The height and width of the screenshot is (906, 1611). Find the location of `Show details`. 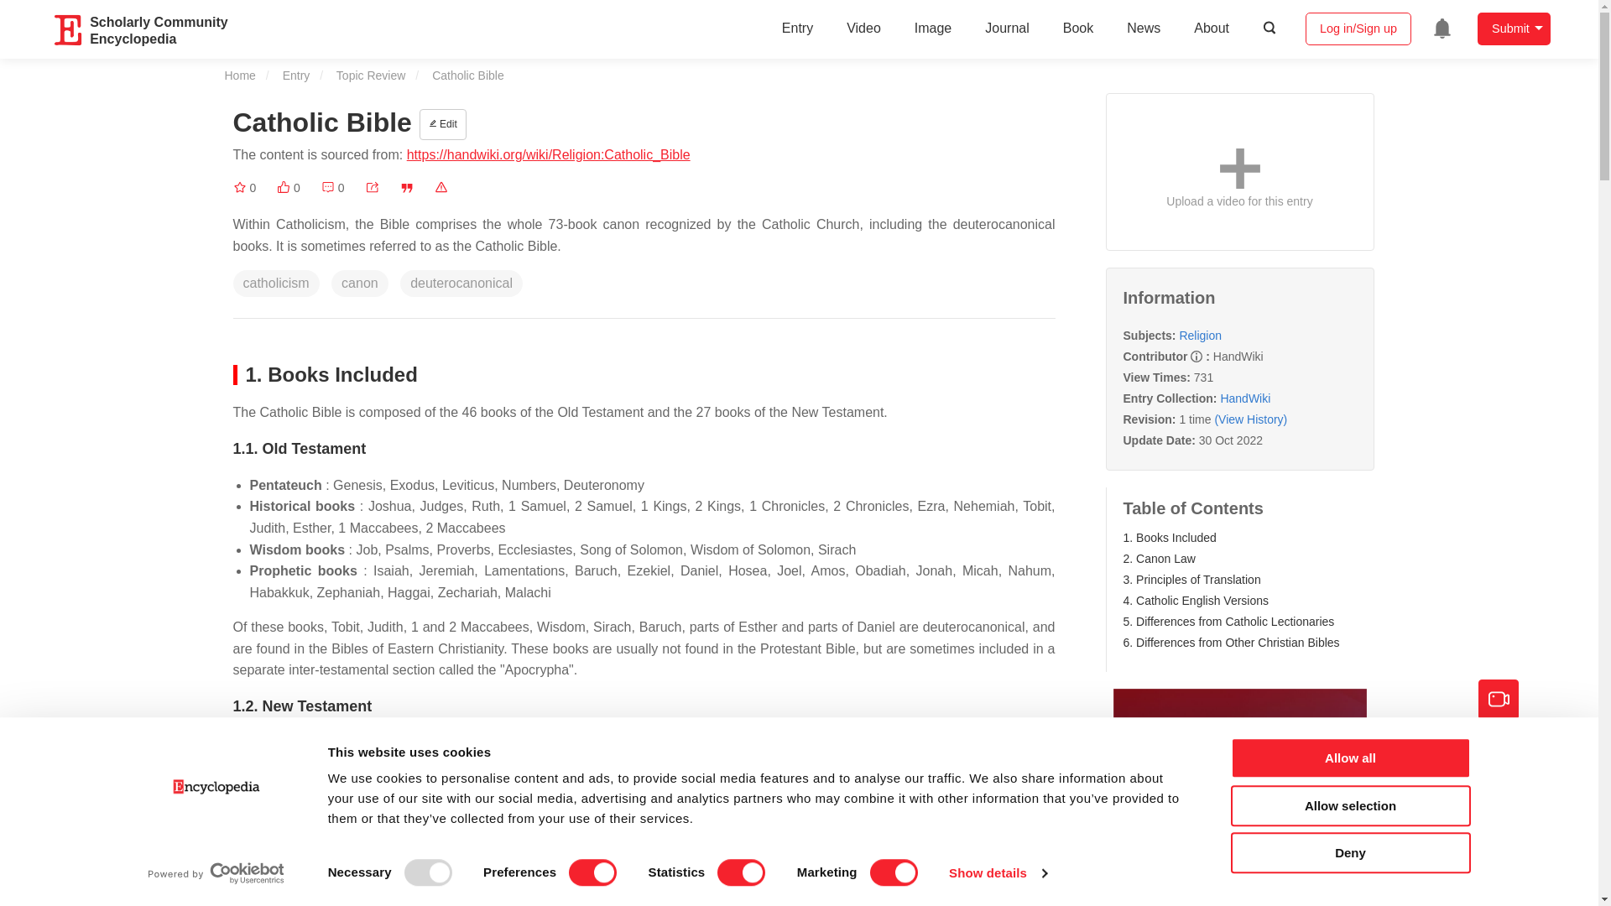

Show details is located at coordinates (997, 873).